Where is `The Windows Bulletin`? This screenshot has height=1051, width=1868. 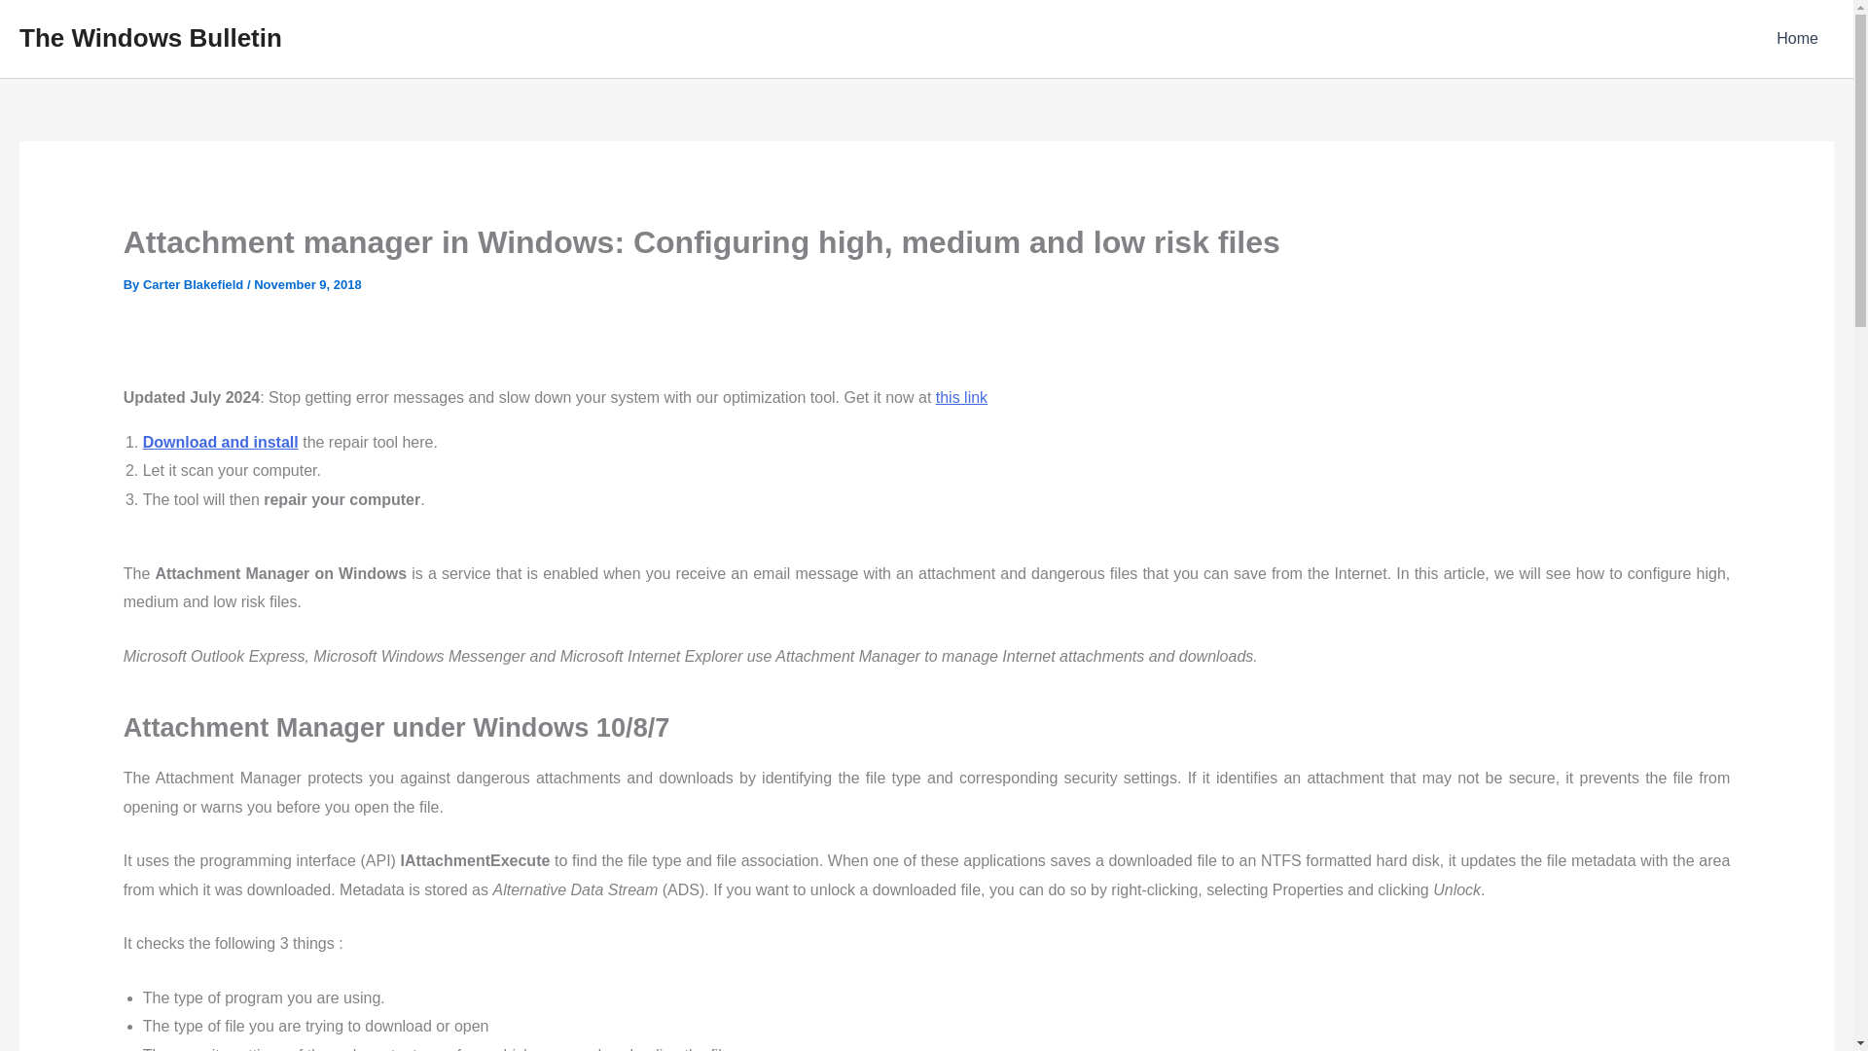 The Windows Bulletin is located at coordinates (150, 37).